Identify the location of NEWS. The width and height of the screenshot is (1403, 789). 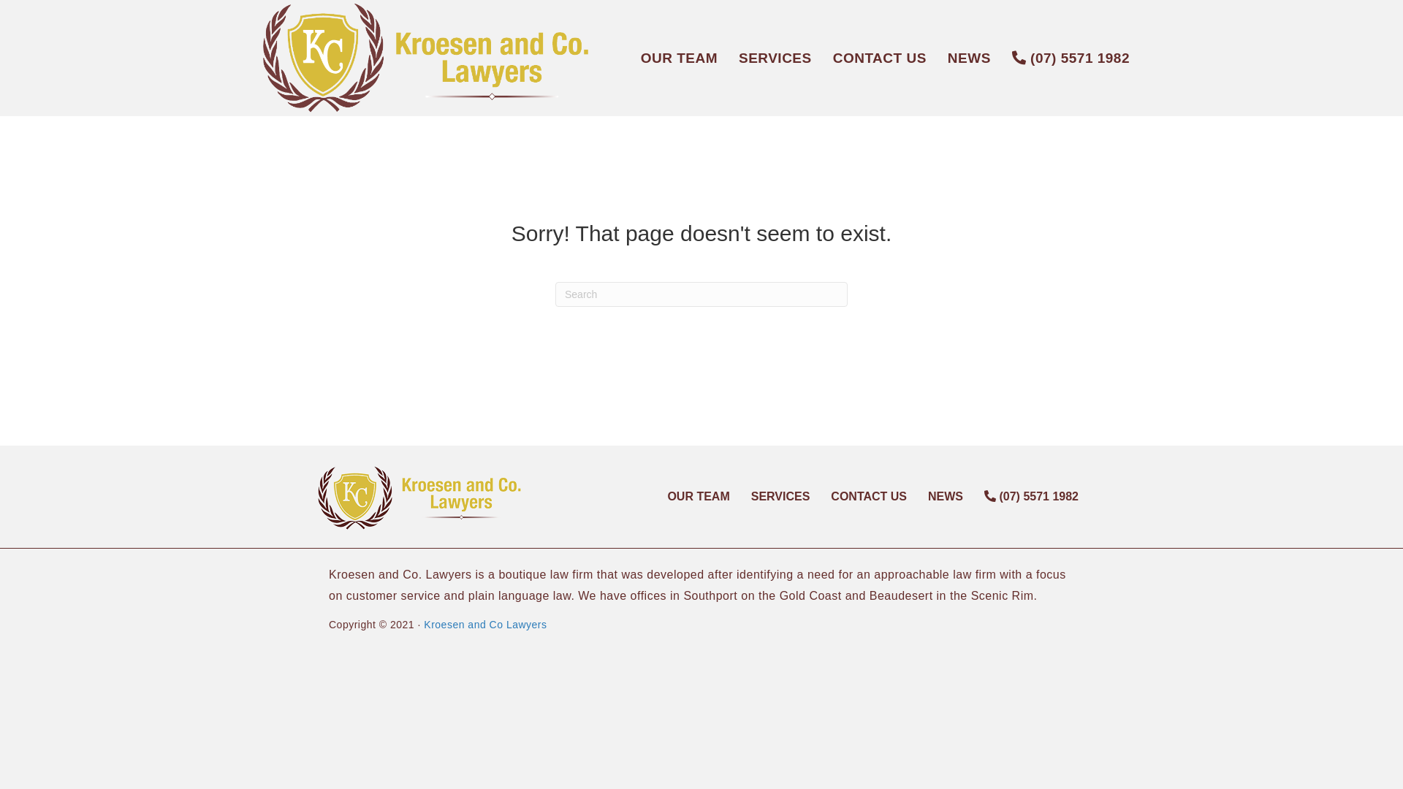
(946, 497).